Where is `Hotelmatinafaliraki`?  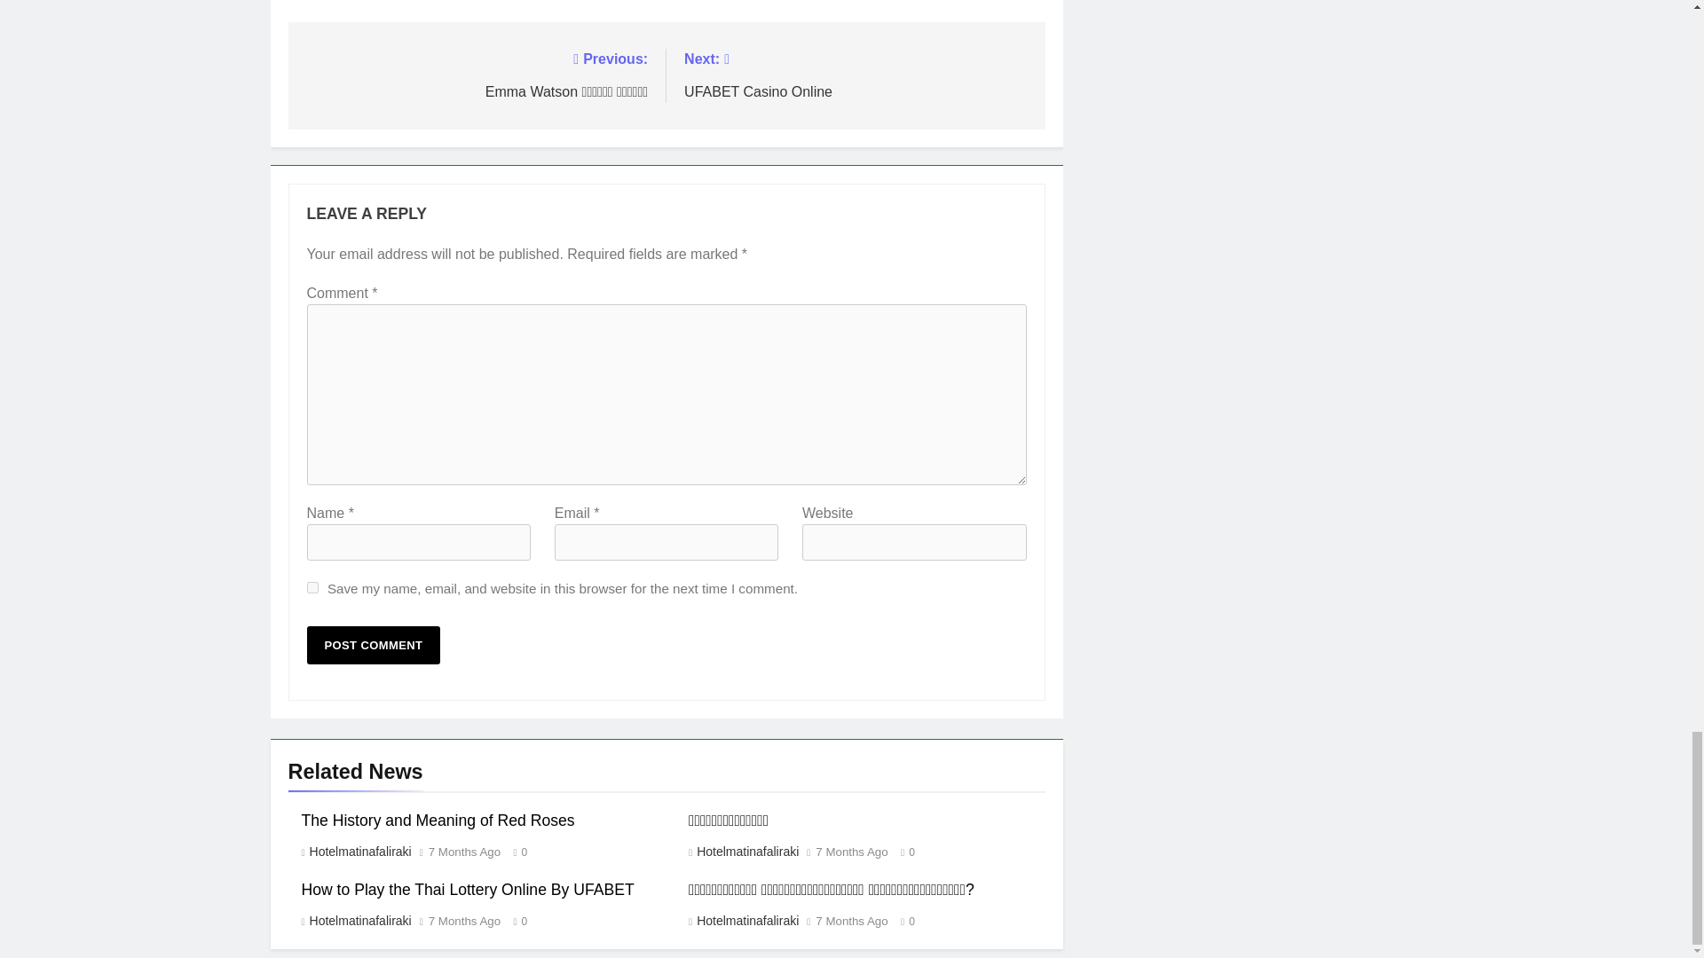
Hotelmatinafaliraki is located at coordinates (359, 851).